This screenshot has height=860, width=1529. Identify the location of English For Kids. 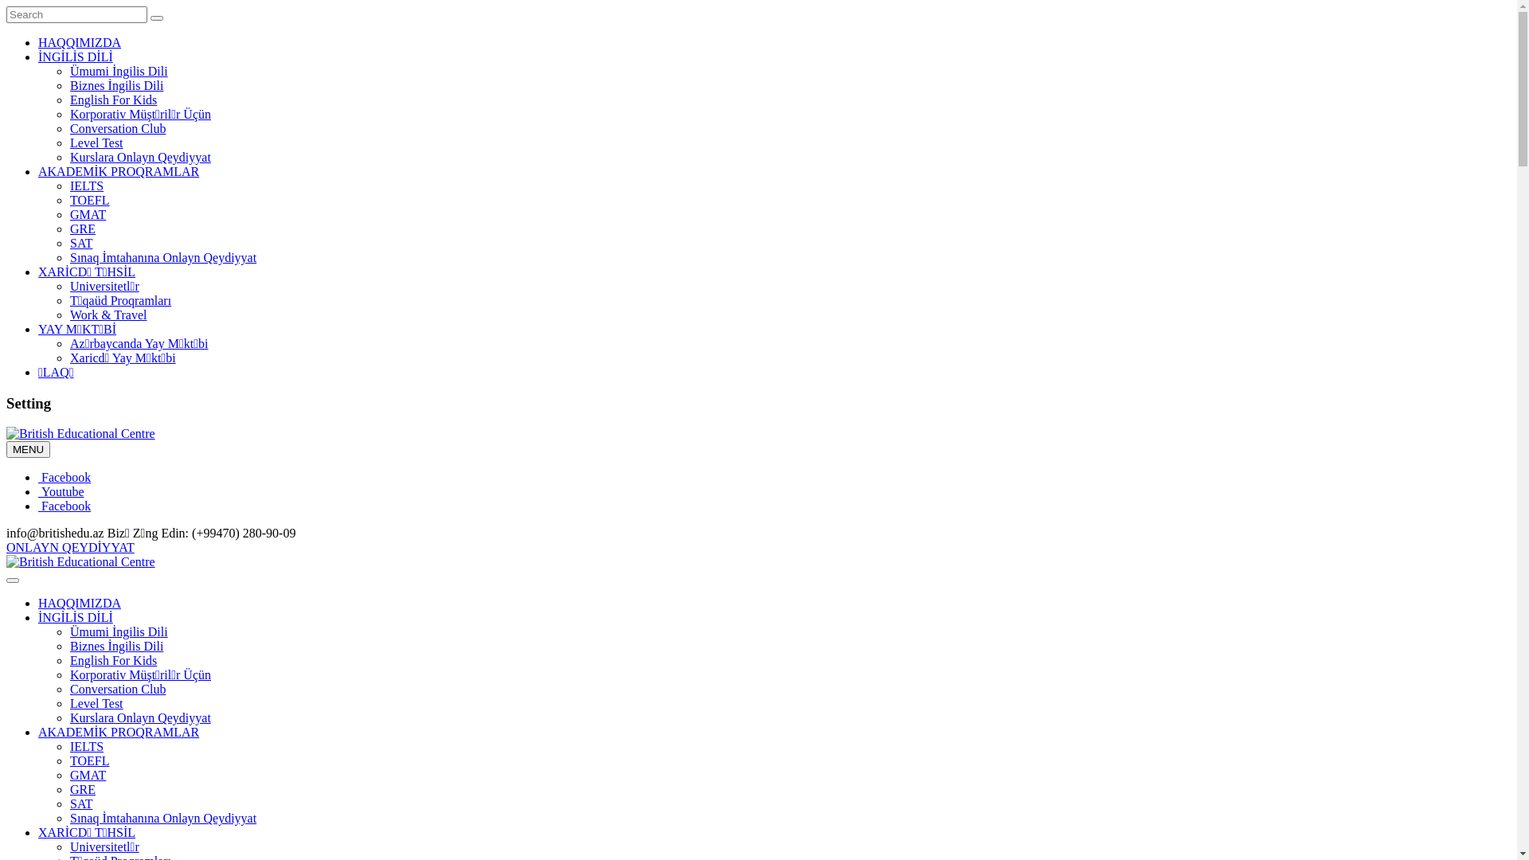
(113, 661).